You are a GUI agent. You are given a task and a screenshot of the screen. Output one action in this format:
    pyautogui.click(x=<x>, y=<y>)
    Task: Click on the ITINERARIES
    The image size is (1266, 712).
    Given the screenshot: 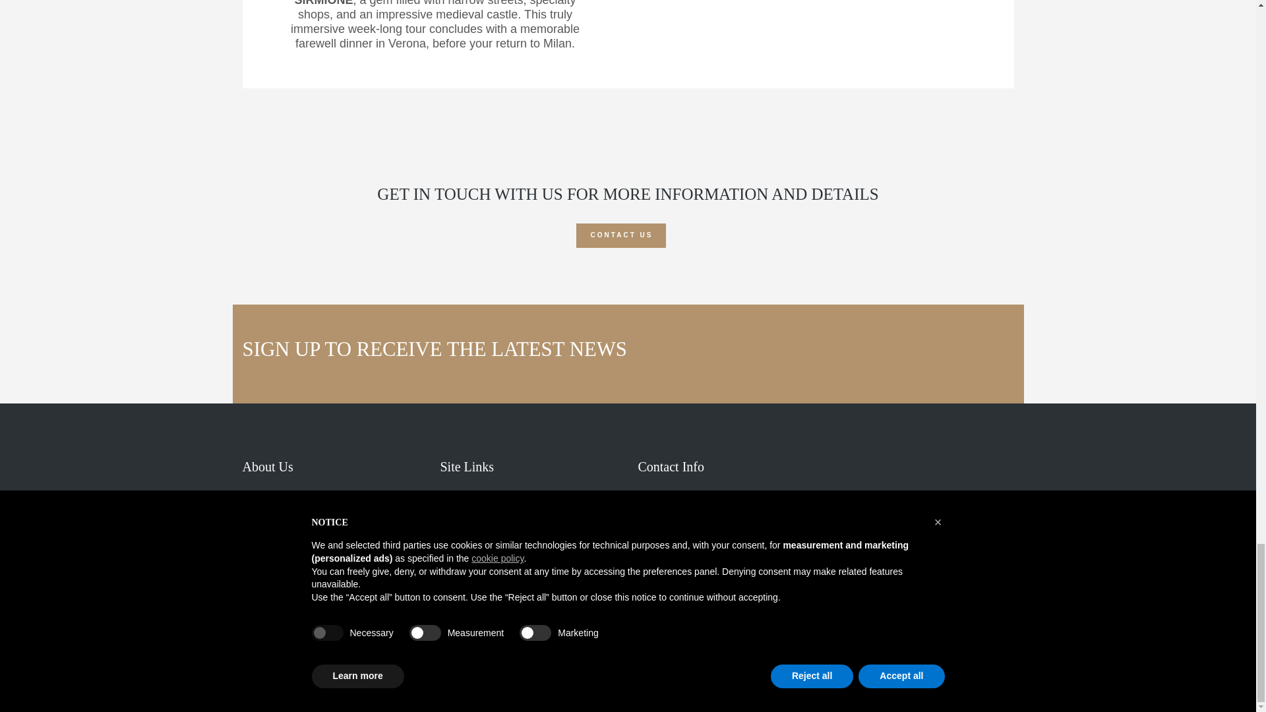 What is the action you would take?
    pyautogui.click(x=476, y=527)
    